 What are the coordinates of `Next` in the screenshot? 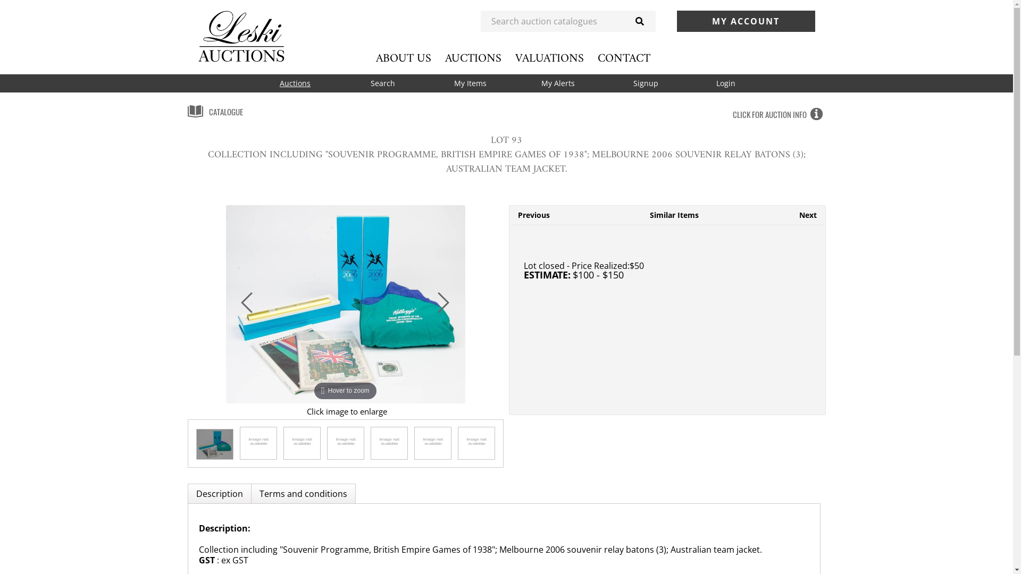 It's located at (446, 307).